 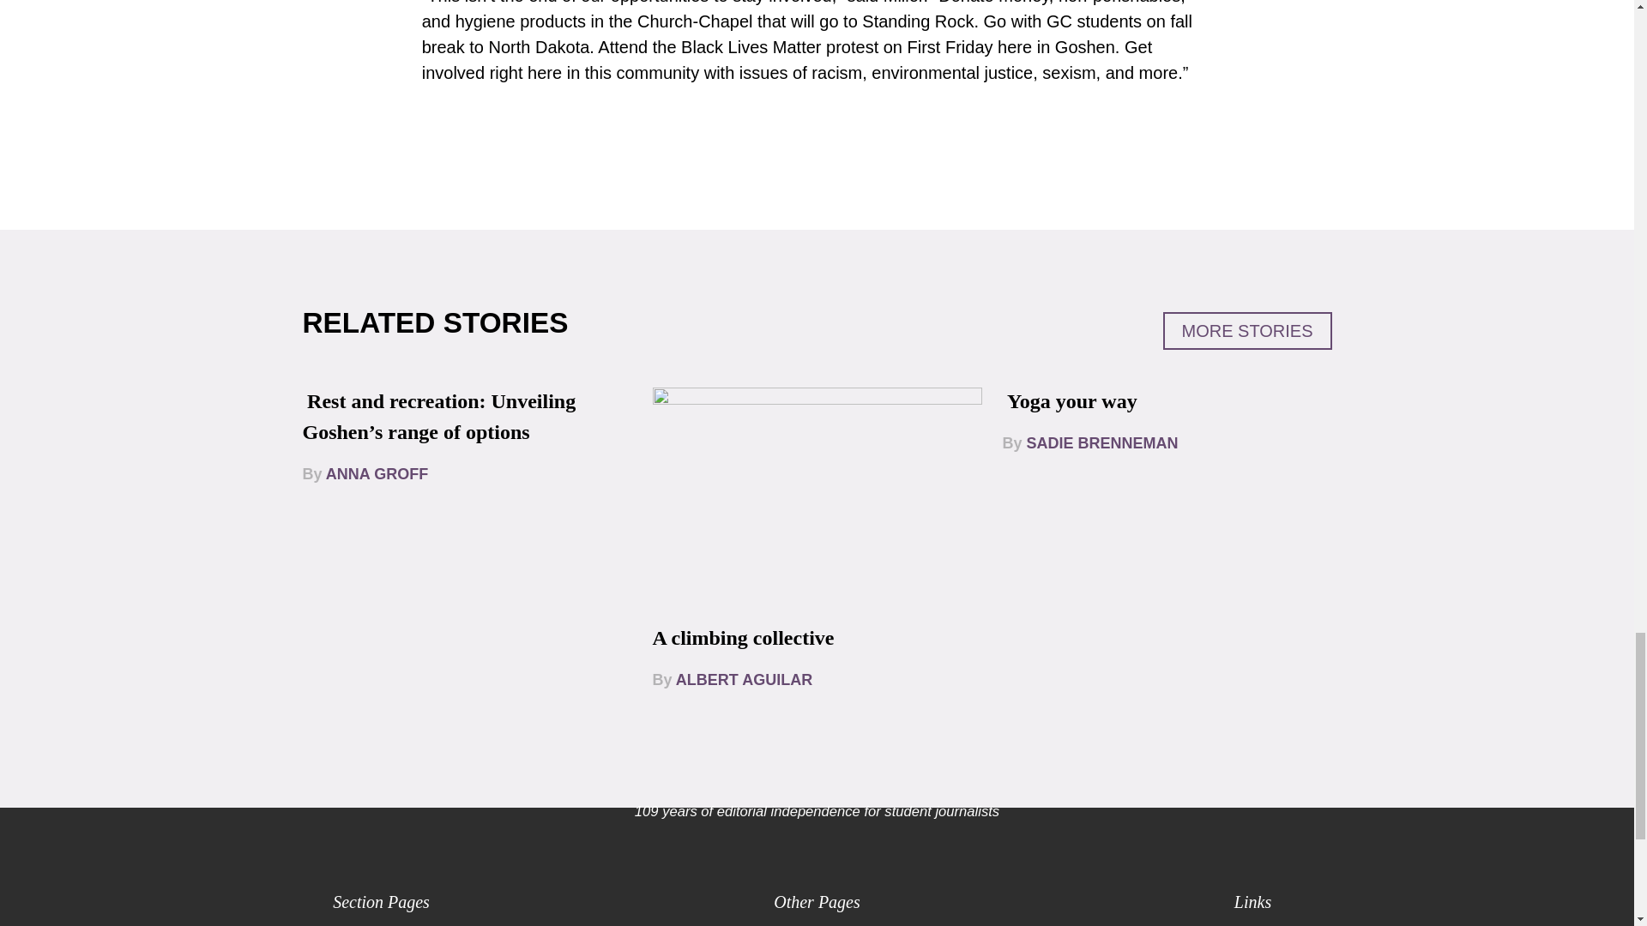 What do you see at coordinates (377, 473) in the screenshot?
I see `ANNA GROFF` at bounding box center [377, 473].